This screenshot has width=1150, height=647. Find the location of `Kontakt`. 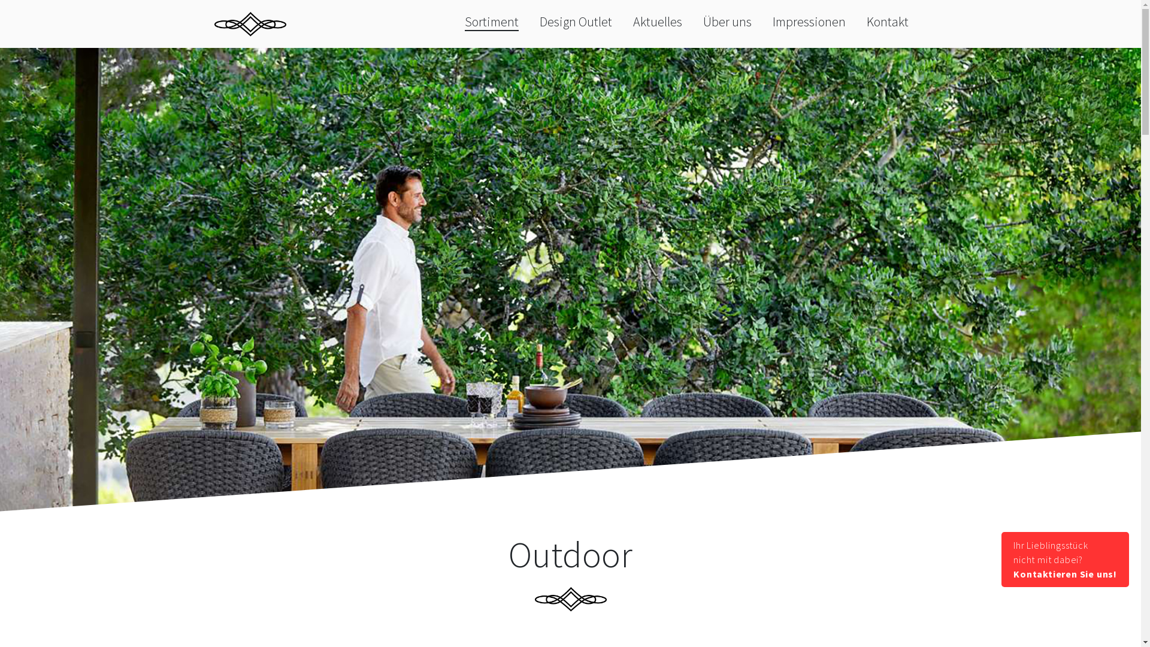

Kontakt is located at coordinates (888, 22).